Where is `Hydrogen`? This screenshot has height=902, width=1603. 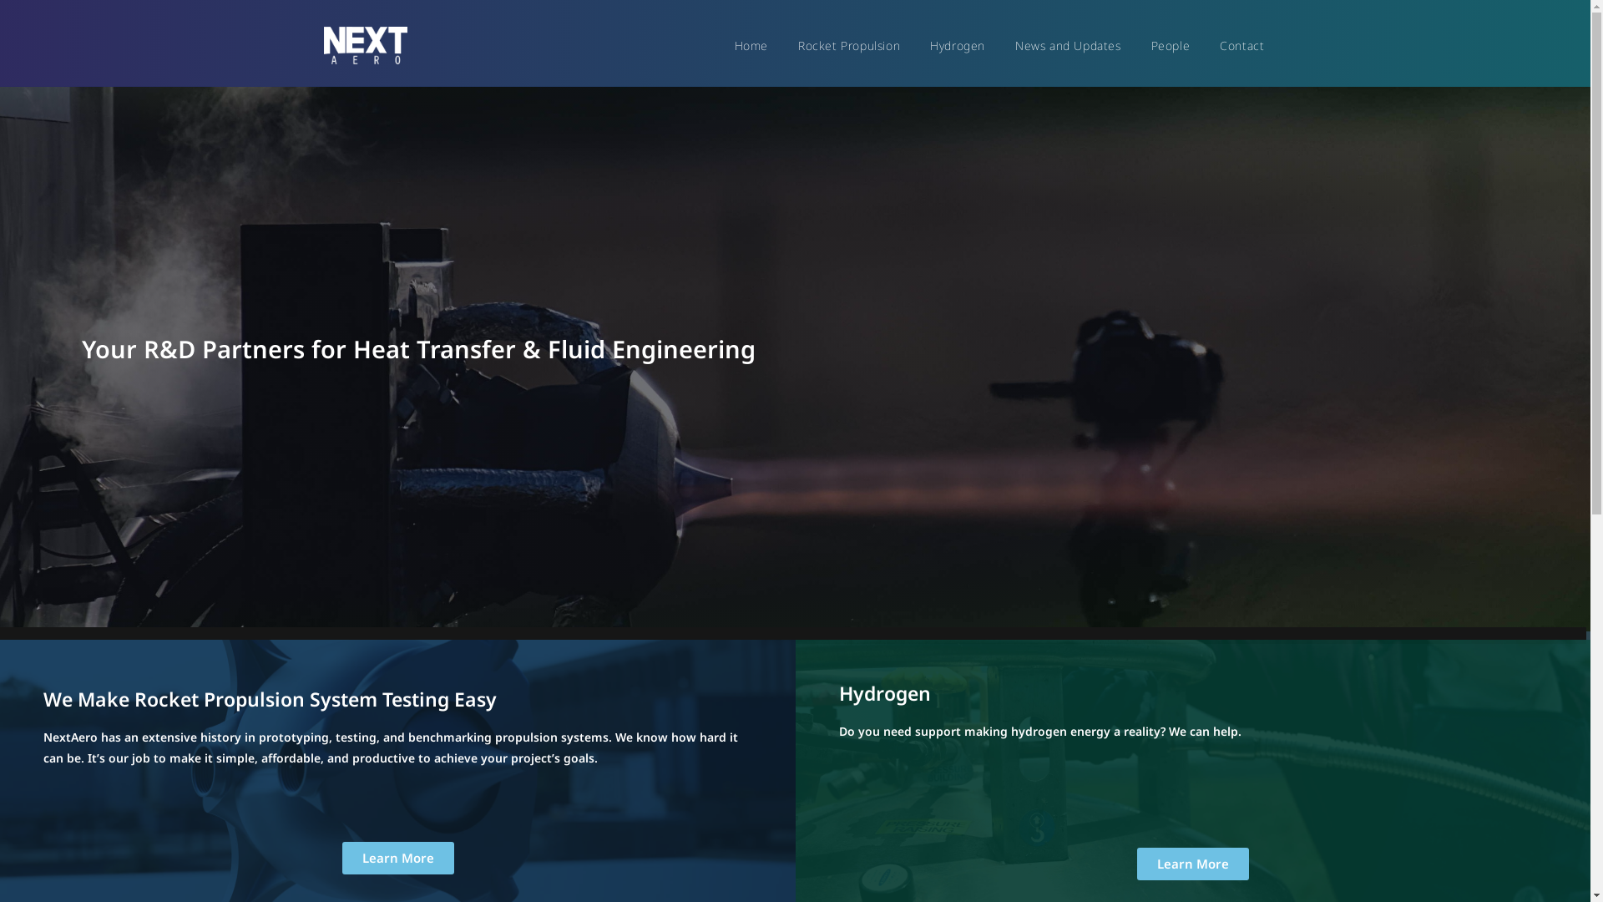
Hydrogen is located at coordinates (958, 45).